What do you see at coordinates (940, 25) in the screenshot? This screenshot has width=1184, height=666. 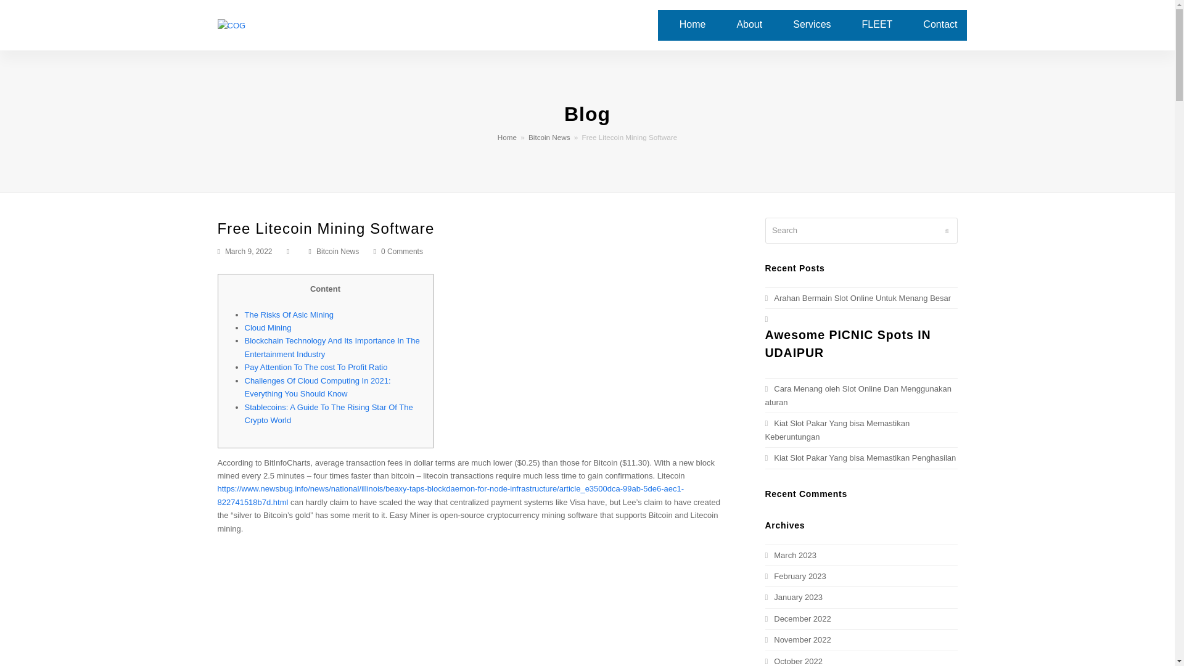 I see `Contact` at bounding box center [940, 25].